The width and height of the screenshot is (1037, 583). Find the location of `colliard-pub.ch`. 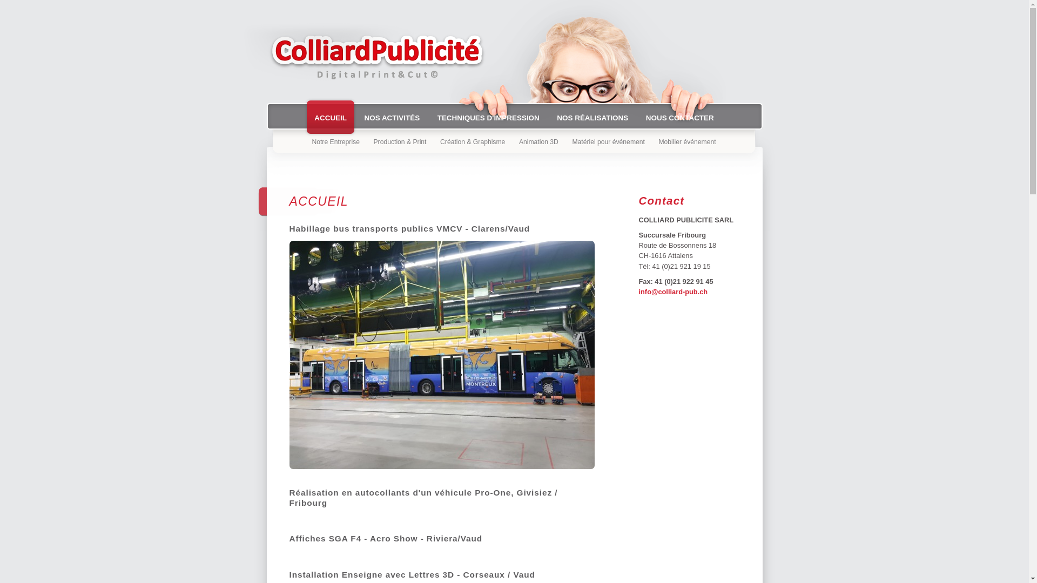

colliard-pub.ch is located at coordinates (366, 58).